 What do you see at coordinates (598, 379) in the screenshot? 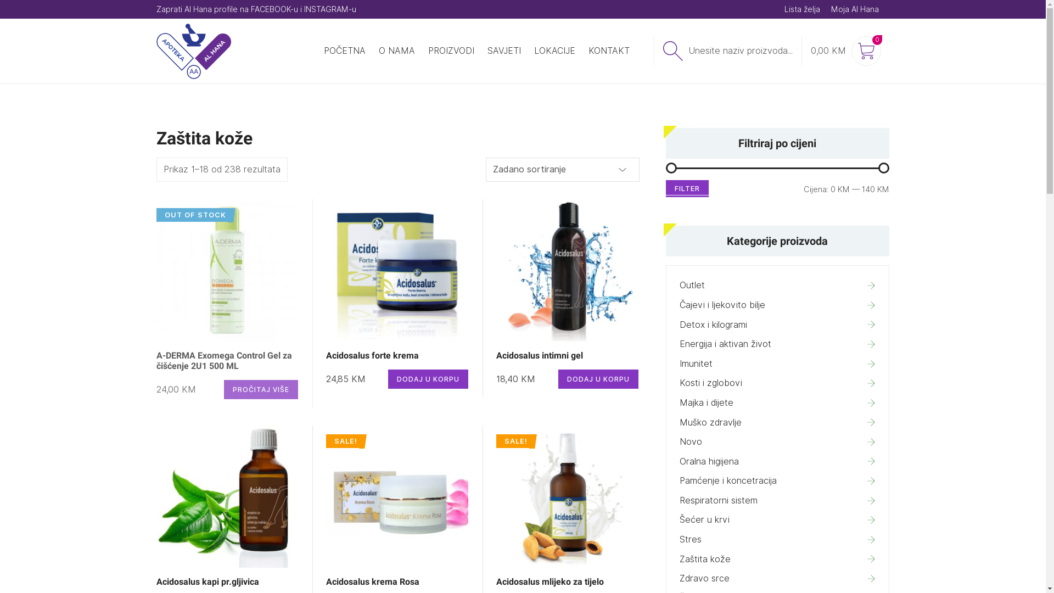
I see `DODAJ U KORPU` at bounding box center [598, 379].